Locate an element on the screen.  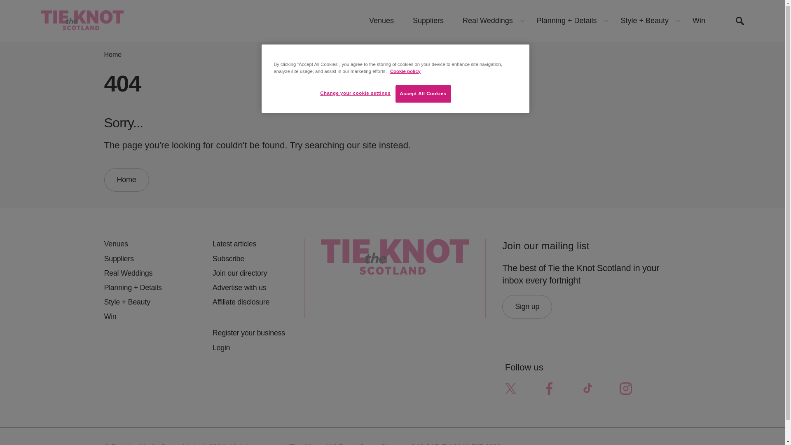
Venues is located at coordinates (141, 244).